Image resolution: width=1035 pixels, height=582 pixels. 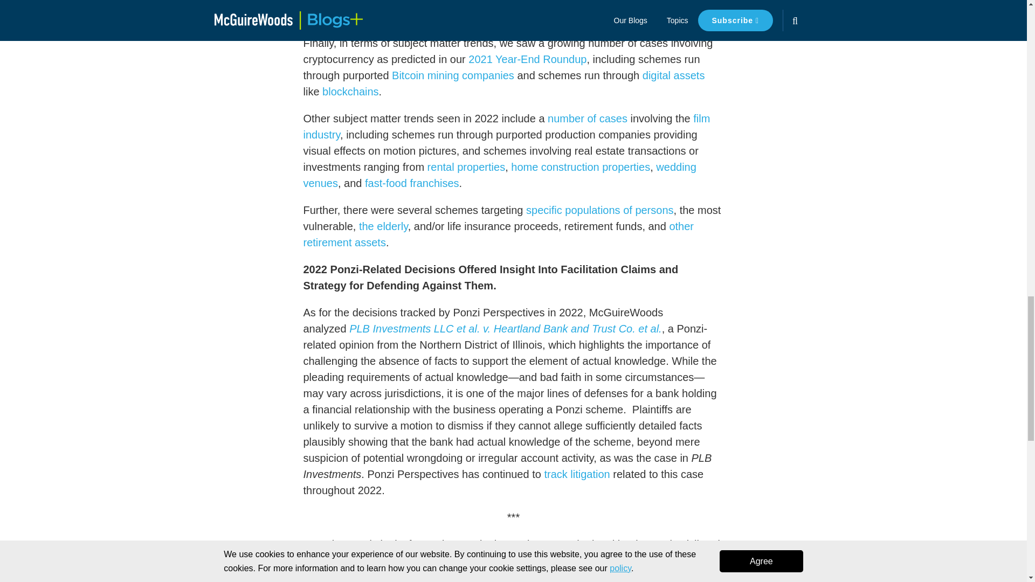 What do you see at coordinates (527, 59) in the screenshot?
I see `2021 Year-End Roundup` at bounding box center [527, 59].